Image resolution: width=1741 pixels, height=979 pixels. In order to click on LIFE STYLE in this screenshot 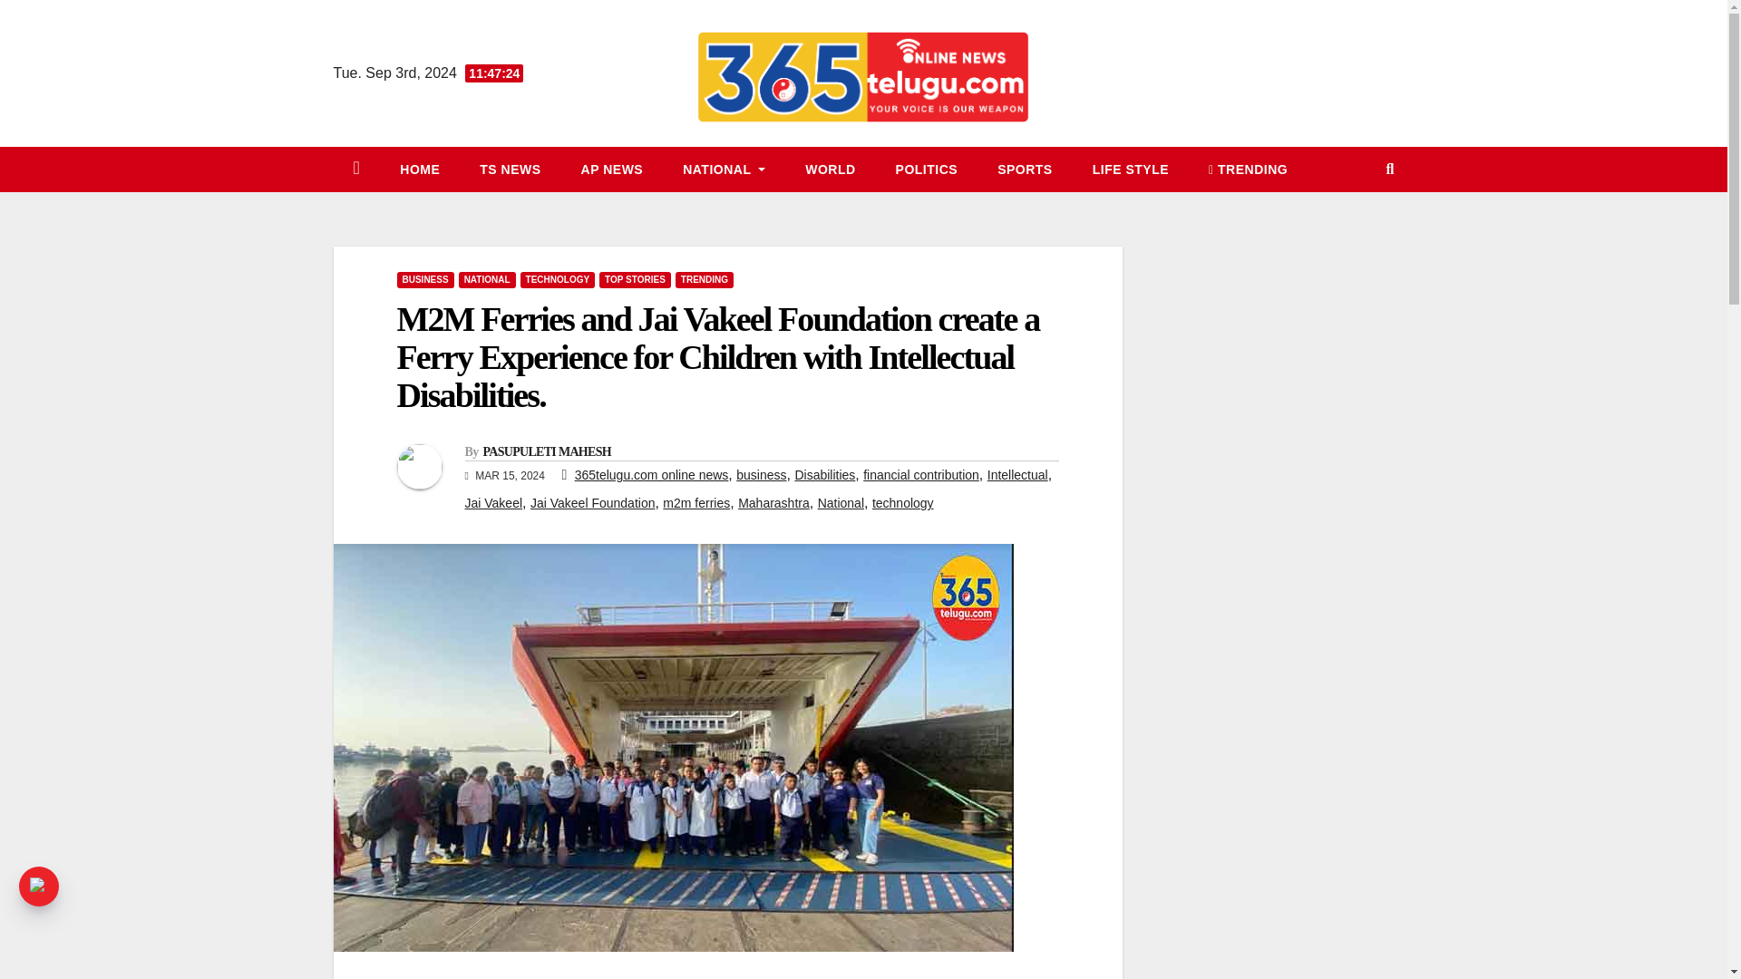, I will do `click(1130, 169)`.